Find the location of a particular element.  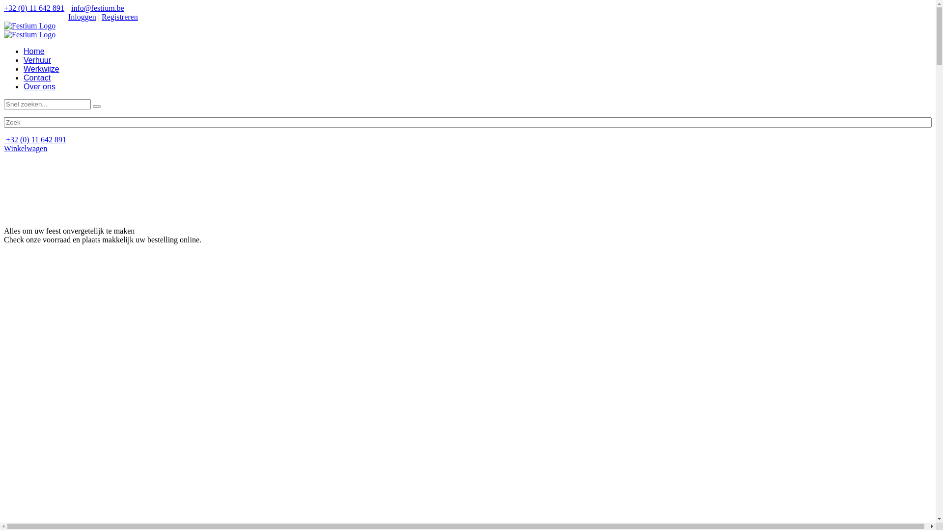

 +32 (0) 11 642 891 is located at coordinates (35, 139).